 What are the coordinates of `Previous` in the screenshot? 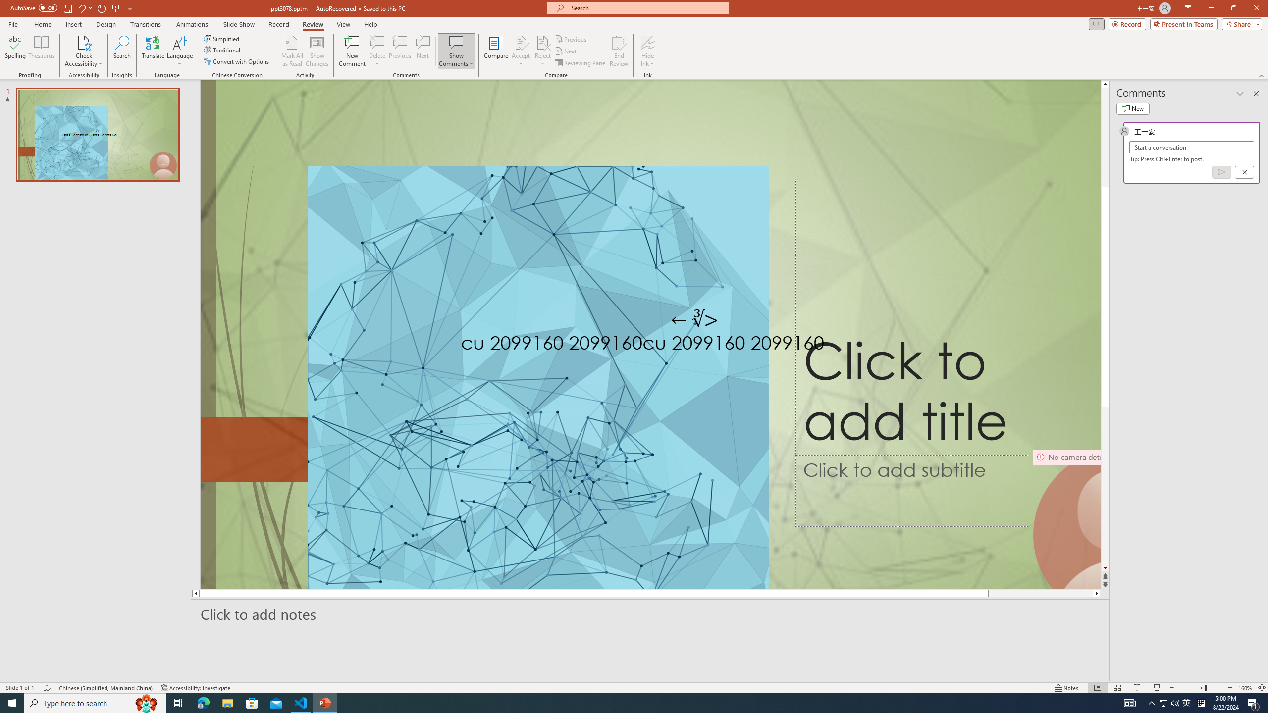 It's located at (571, 39).